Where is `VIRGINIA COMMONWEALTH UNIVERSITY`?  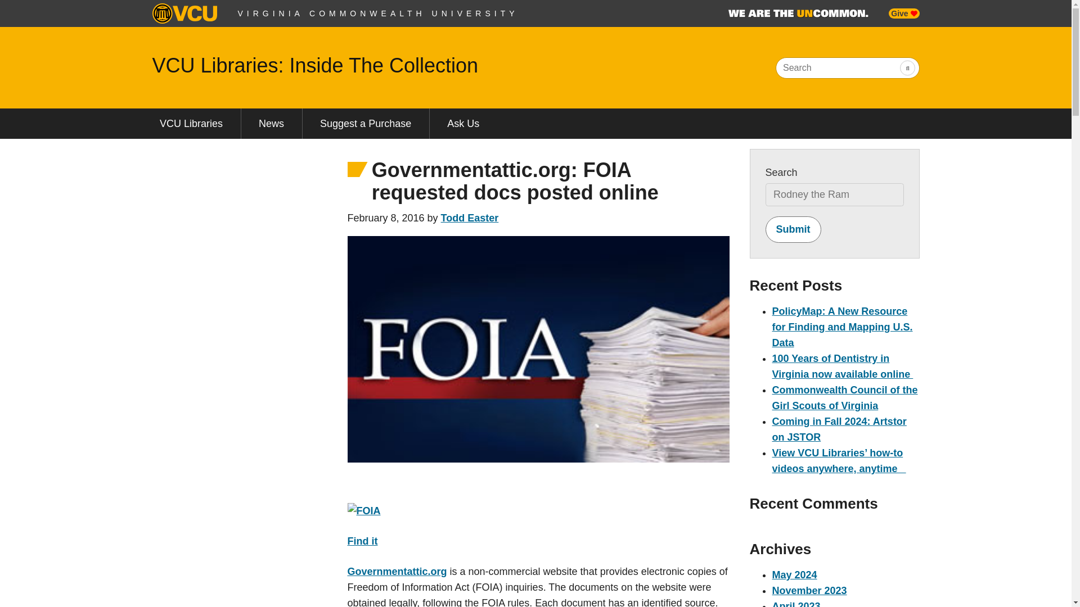
VIRGINIA COMMONWEALTH UNIVERSITY is located at coordinates (378, 13).